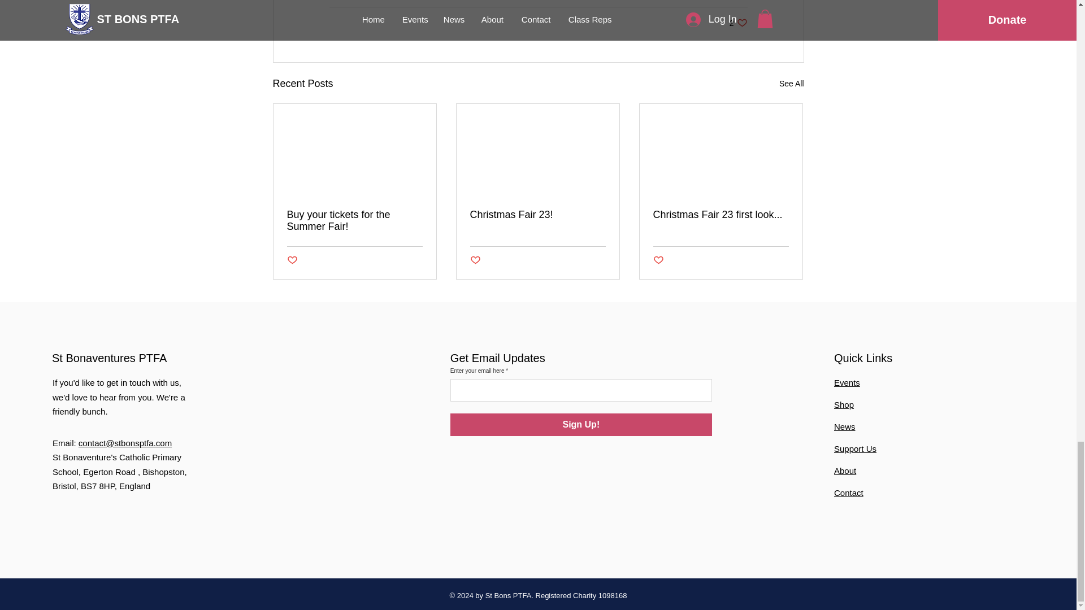 This screenshot has height=610, width=1085. What do you see at coordinates (845, 426) in the screenshot?
I see `News` at bounding box center [845, 426].